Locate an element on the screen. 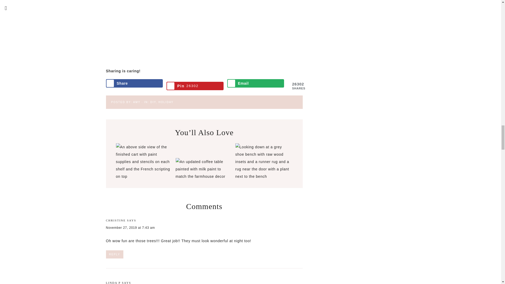 The image size is (505, 284). Send over email is located at coordinates (256, 83).